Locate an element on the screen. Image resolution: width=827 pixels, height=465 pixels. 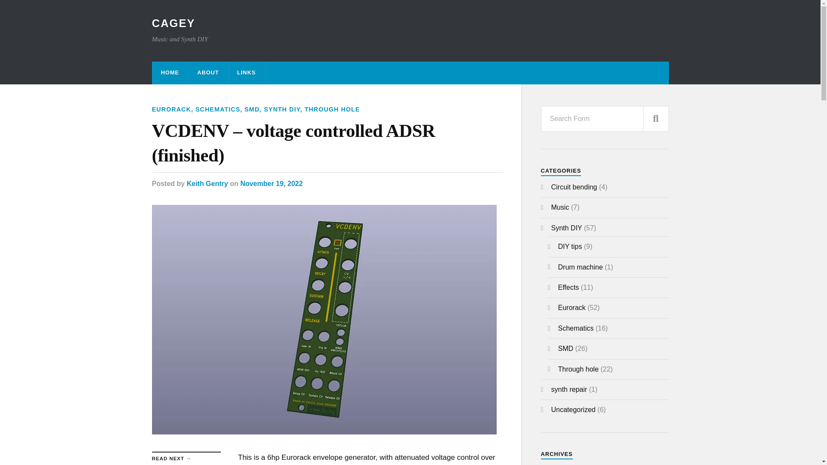
LINKS is located at coordinates (246, 72).